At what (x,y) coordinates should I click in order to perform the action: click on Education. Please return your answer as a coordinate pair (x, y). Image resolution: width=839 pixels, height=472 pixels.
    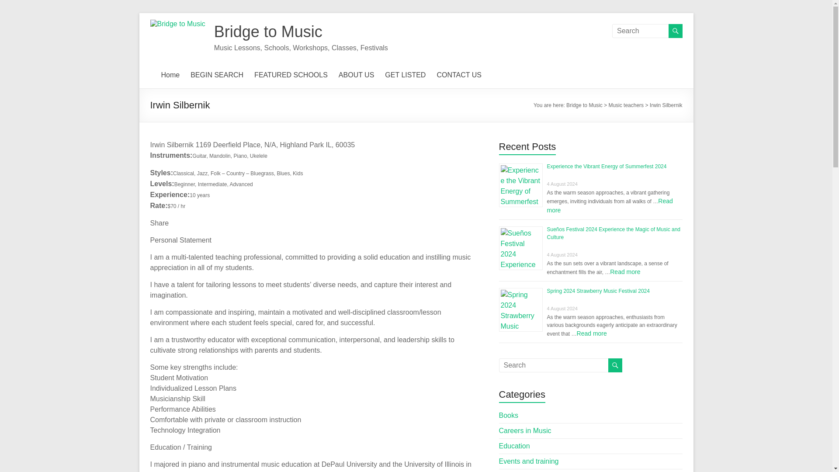
    Looking at the image, I should click on (515, 446).